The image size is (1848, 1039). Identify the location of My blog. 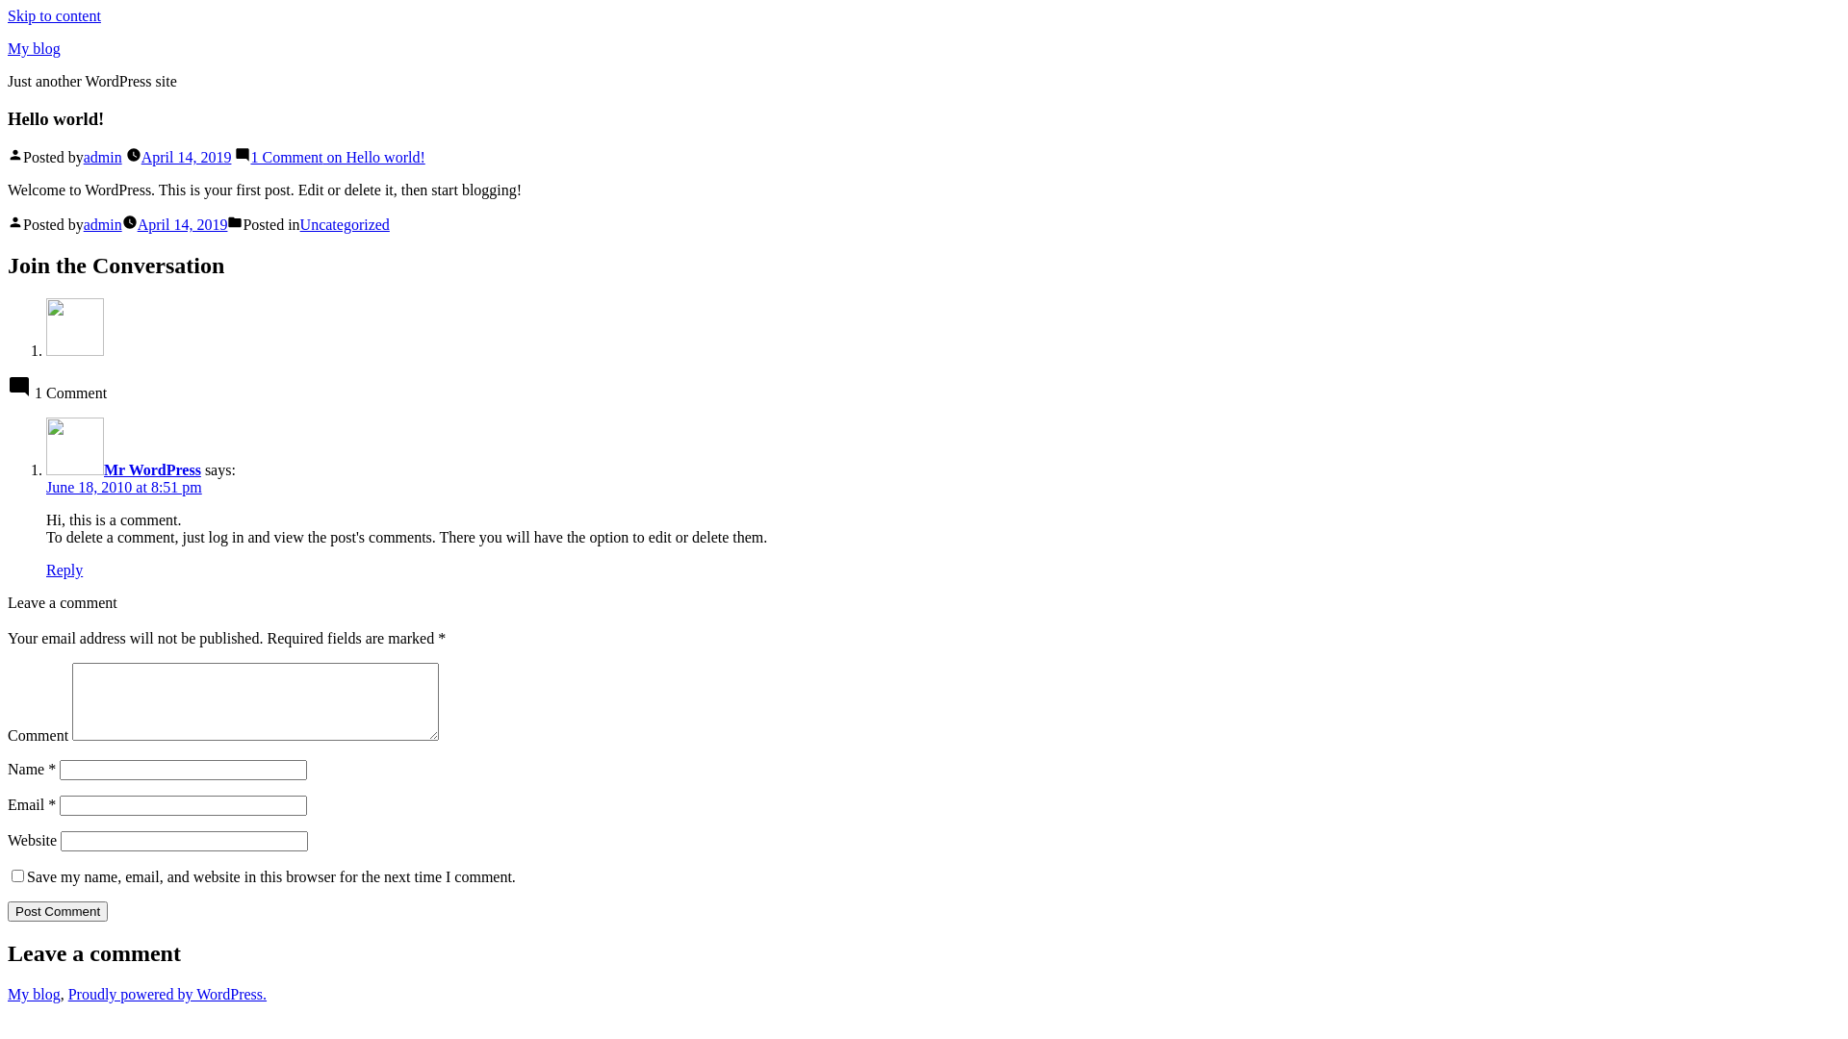
(35, 48).